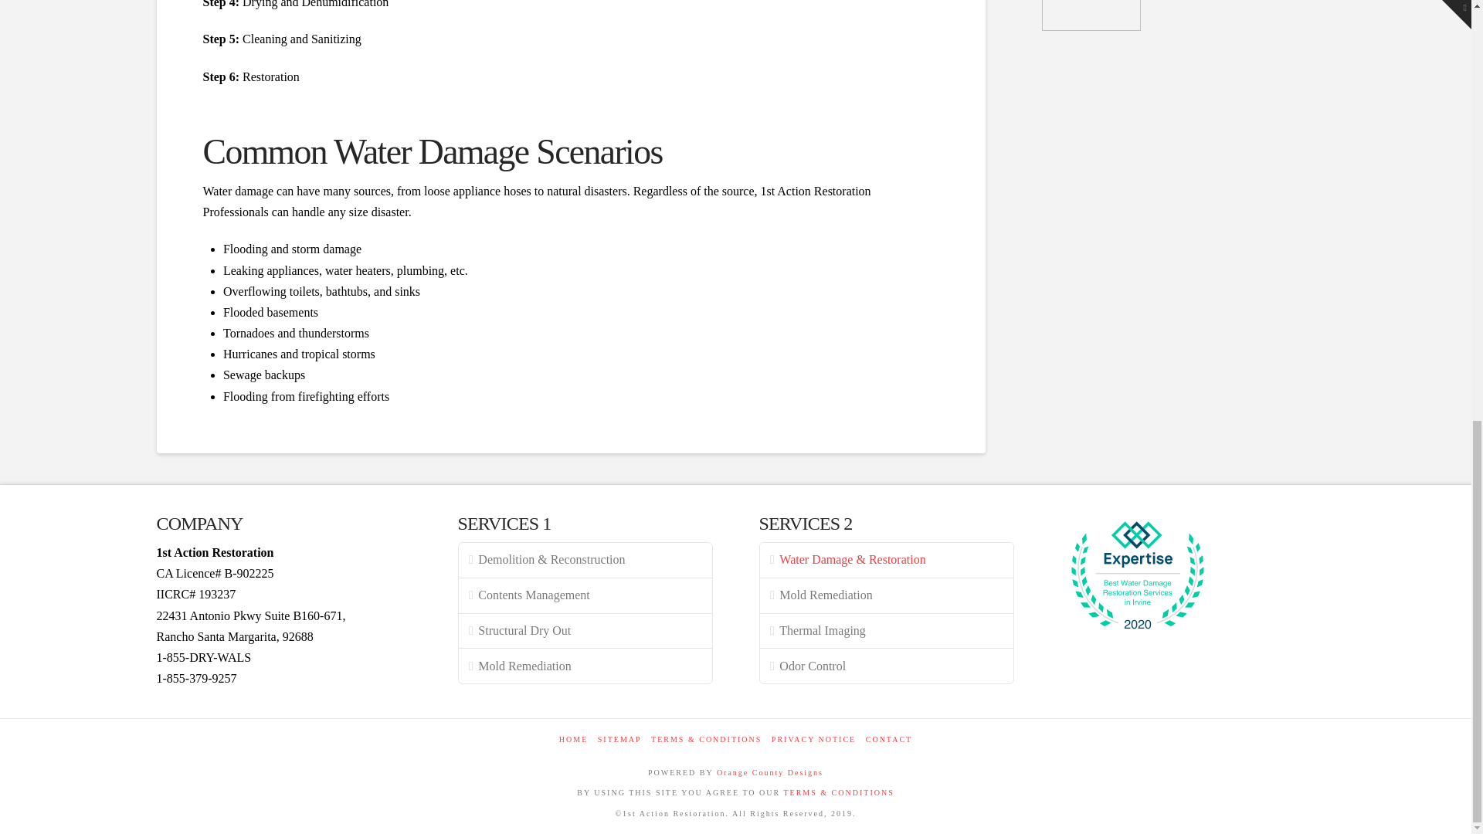 The width and height of the screenshot is (1483, 834). What do you see at coordinates (585, 632) in the screenshot?
I see `Structural Dry Out` at bounding box center [585, 632].